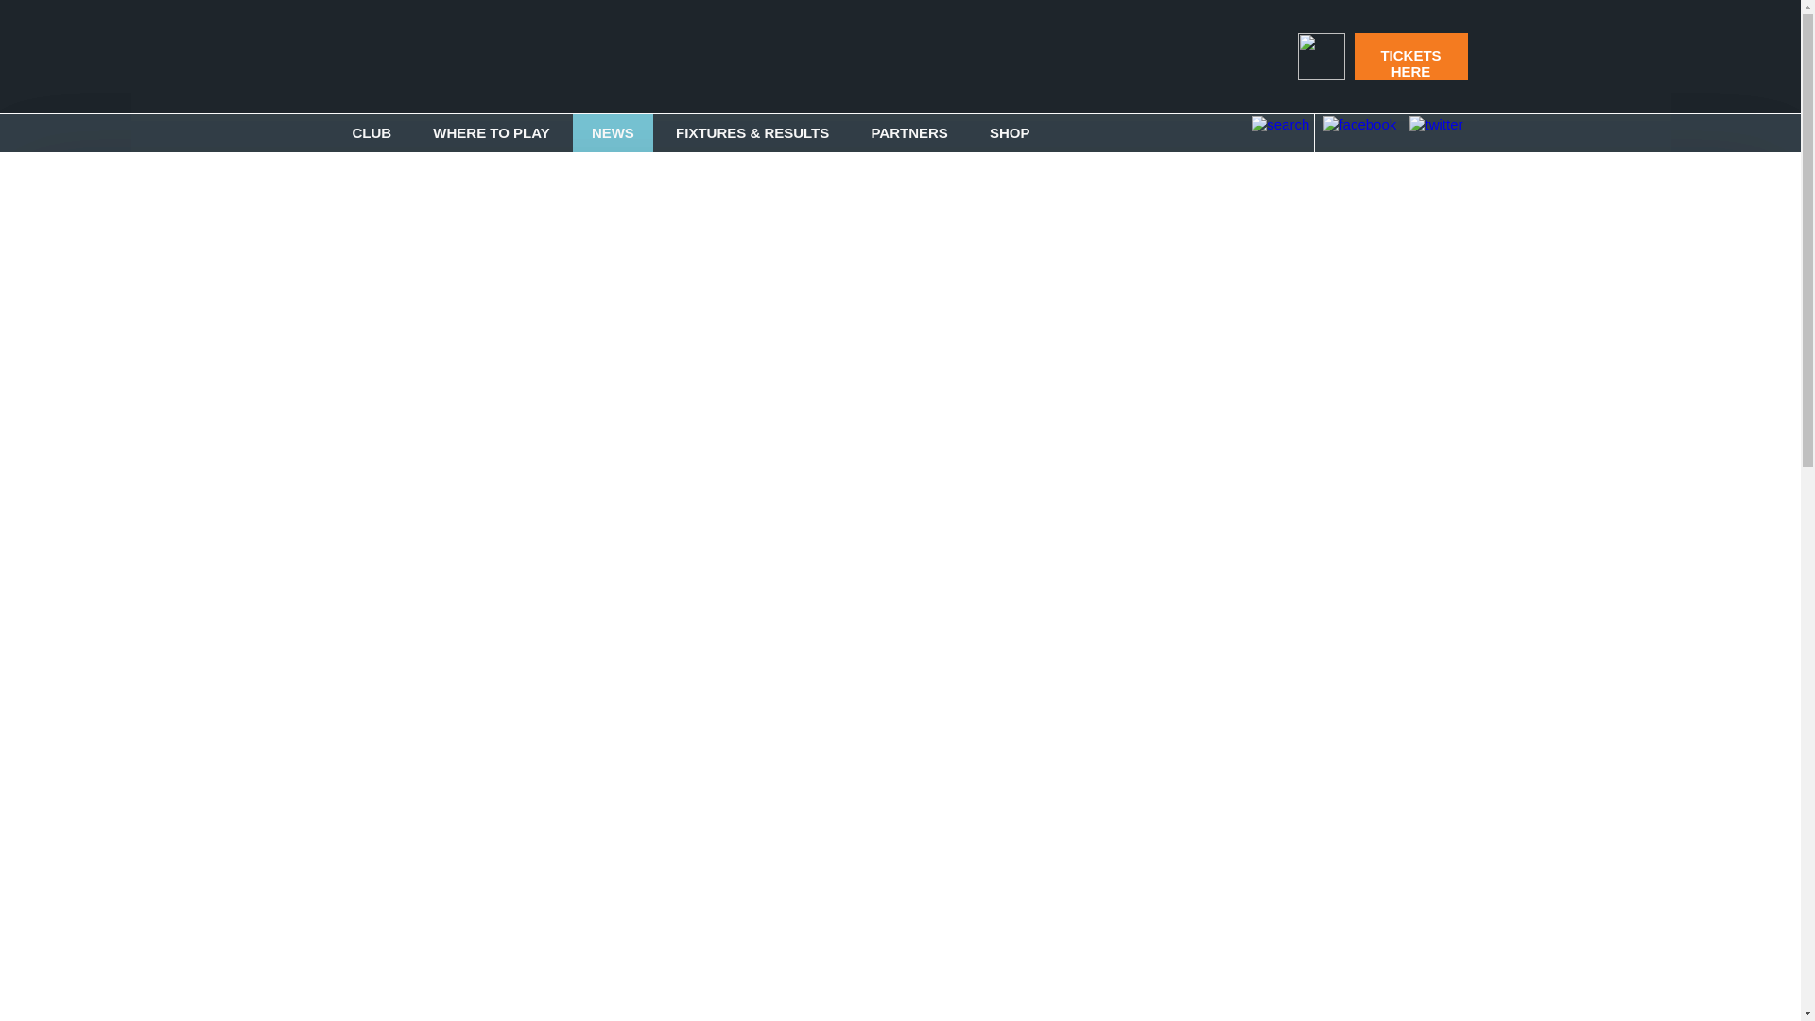 This screenshot has width=1815, height=1021. I want to click on PARTNERS, so click(907, 132).